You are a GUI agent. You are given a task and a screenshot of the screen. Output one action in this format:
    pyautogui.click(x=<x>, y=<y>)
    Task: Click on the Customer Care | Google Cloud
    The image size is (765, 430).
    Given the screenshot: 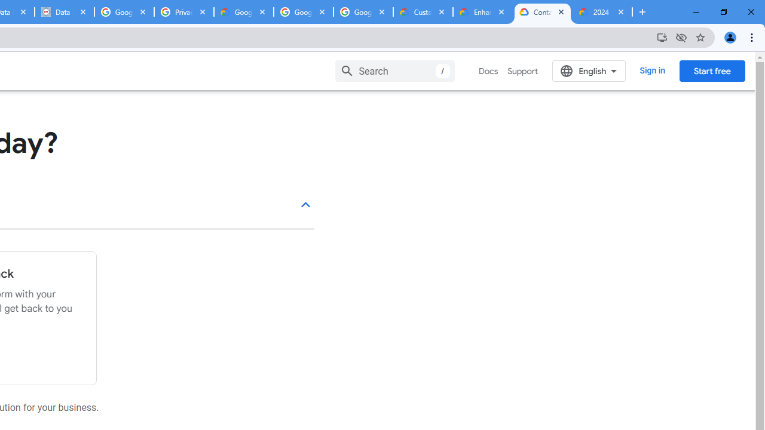 What is the action you would take?
    pyautogui.click(x=423, y=12)
    